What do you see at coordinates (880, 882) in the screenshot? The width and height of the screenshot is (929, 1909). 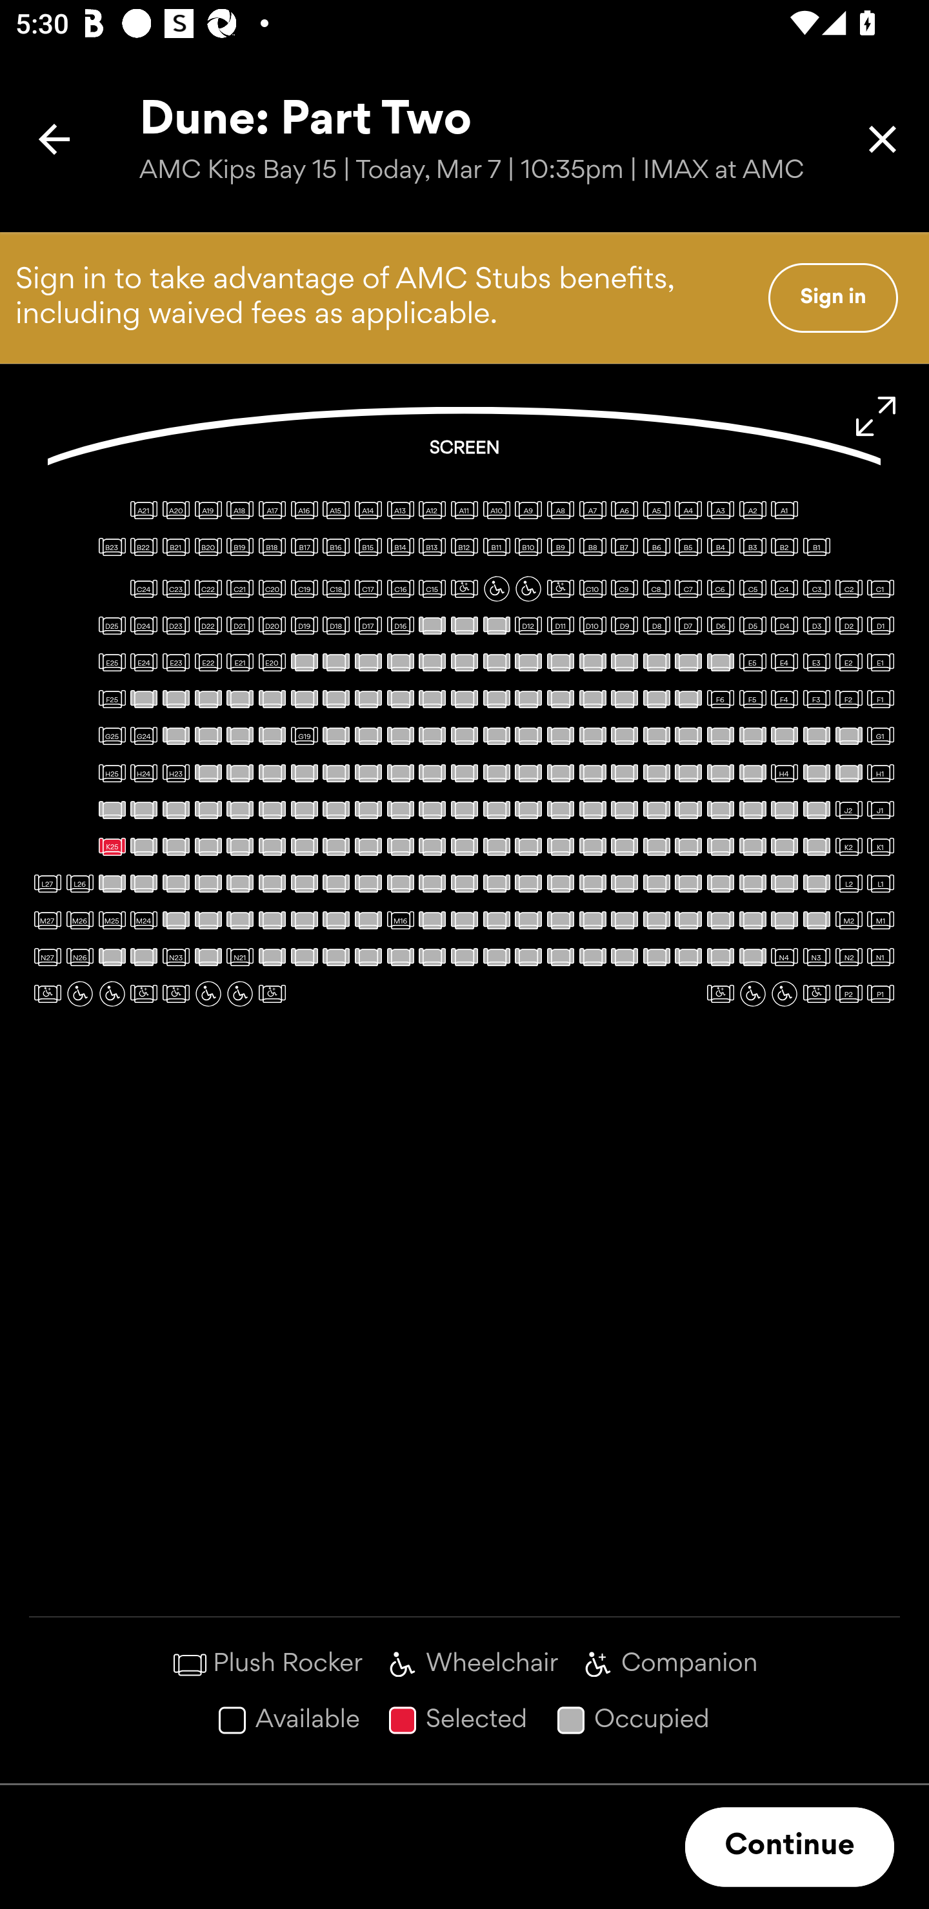 I see `L1, Regular seat, available` at bounding box center [880, 882].